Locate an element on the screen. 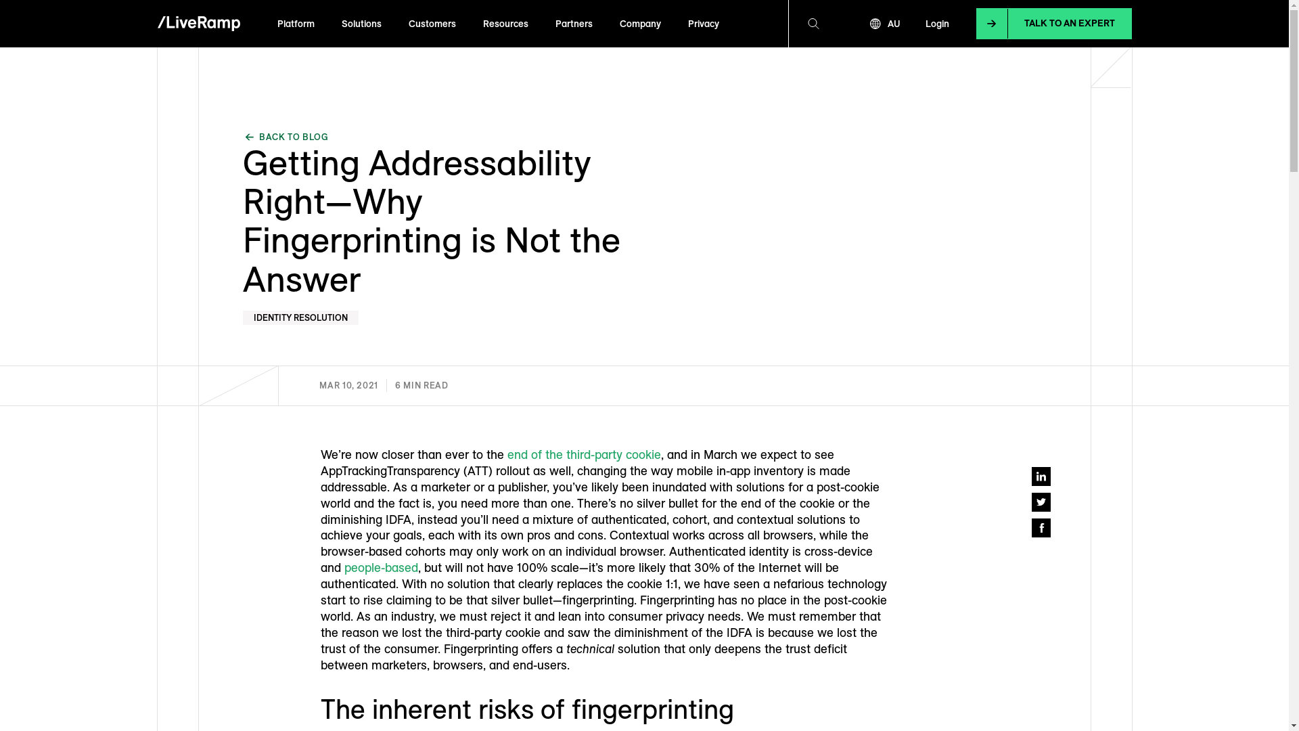  Share on facebook is located at coordinates (1041, 528).